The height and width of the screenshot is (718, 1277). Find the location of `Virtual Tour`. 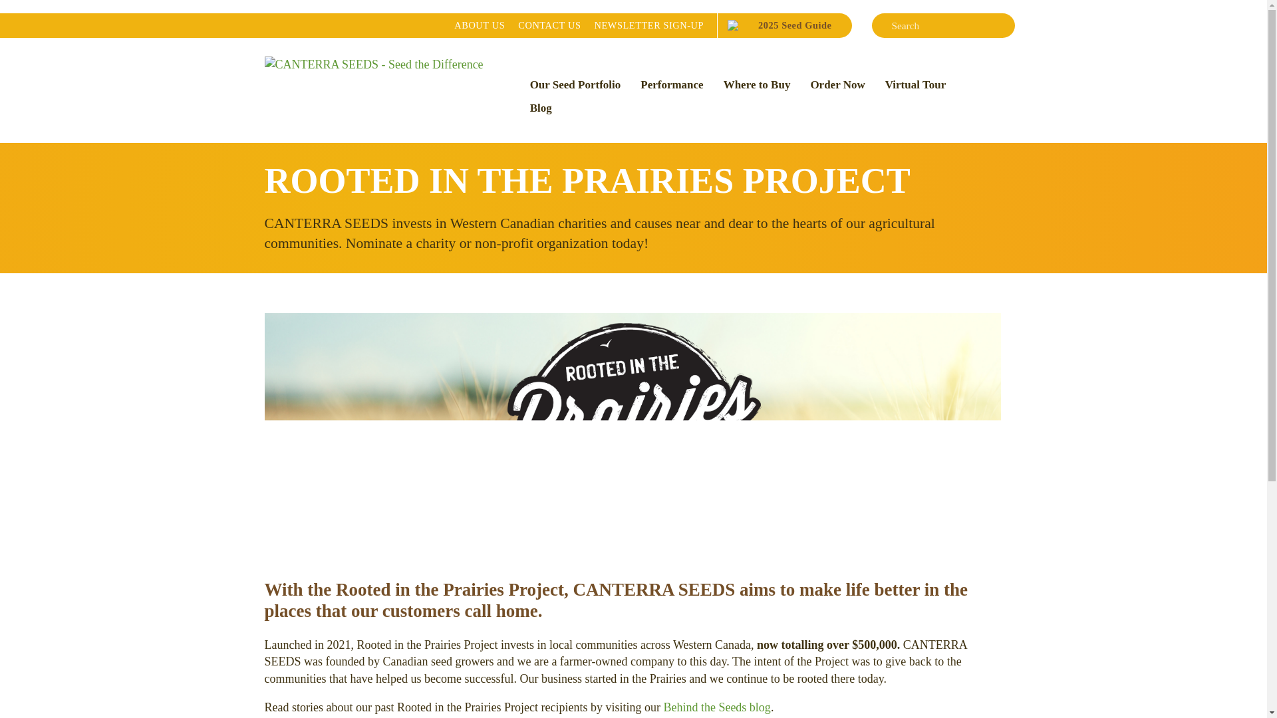

Virtual Tour is located at coordinates (774, 25).